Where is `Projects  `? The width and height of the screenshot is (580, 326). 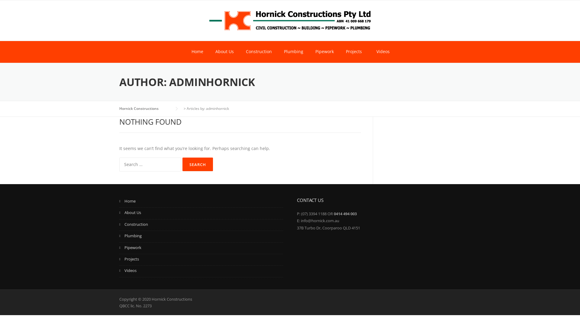
Projects   is located at coordinates (201, 260).